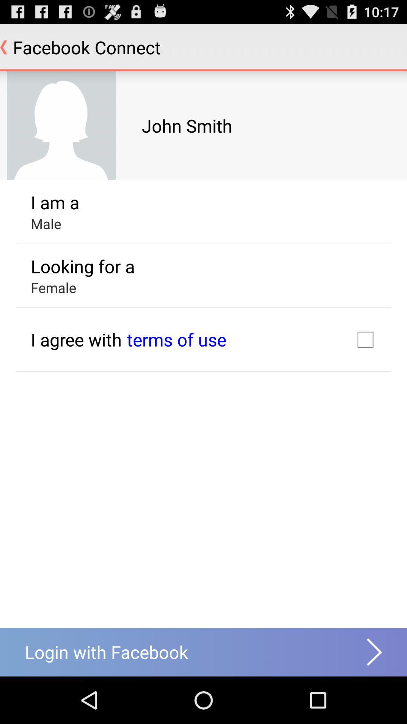 Image resolution: width=407 pixels, height=724 pixels. What do you see at coordinates (76, 339) in the screenshot?
I see `launch the icon above login with facebook icon` at bounding box center [76, 339].